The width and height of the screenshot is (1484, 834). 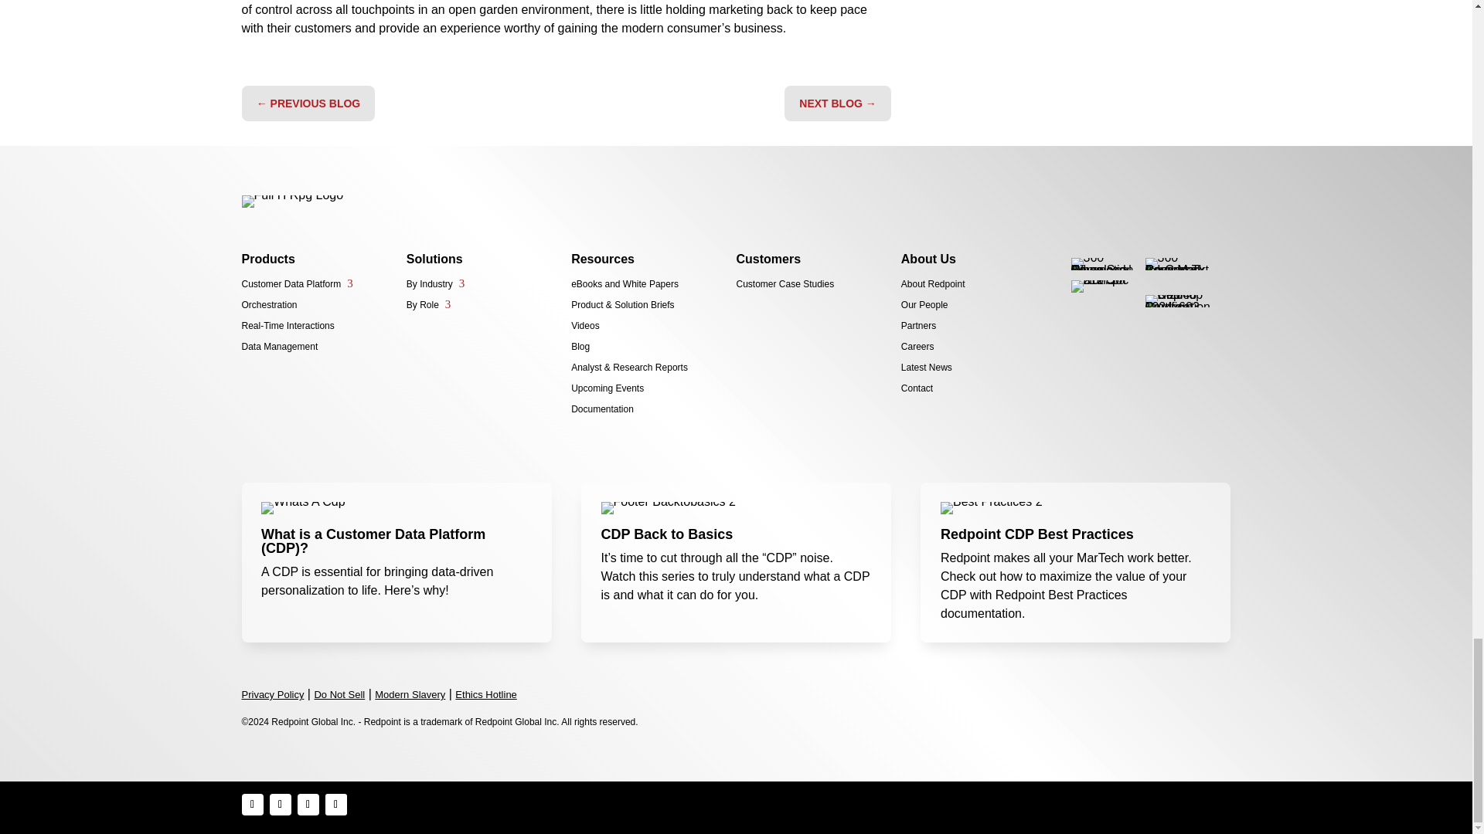 What do you see at coordinates (668, 508) in the screenshot?
I see `Footer Backtobasics 2` at bounding box center [668, 508].